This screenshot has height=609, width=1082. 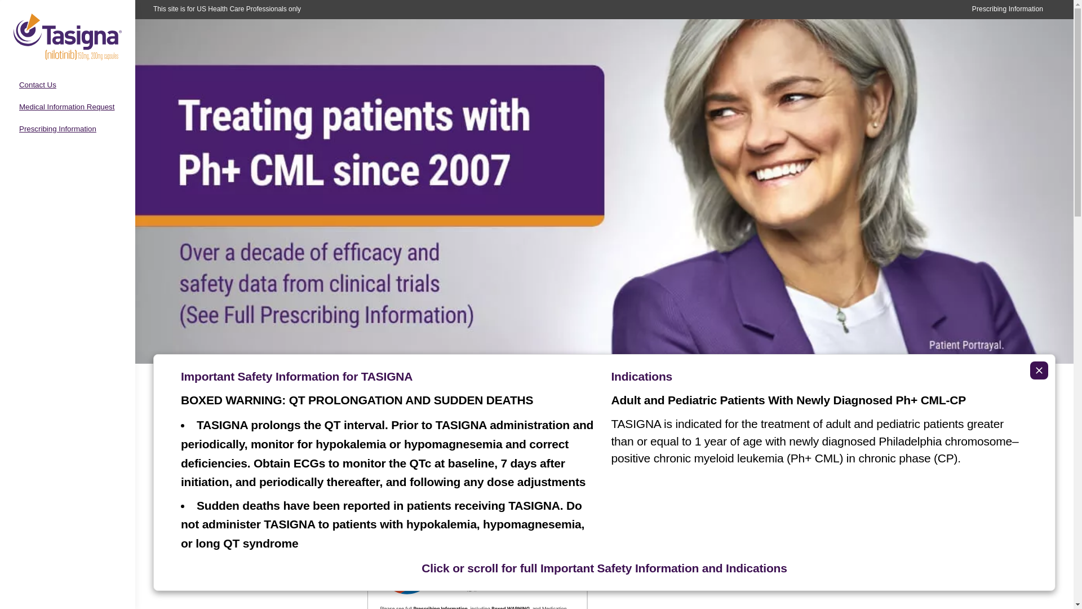 What do you see at coordinates (66, 107) in the screenshot?
I see `Medical Information Request` at bounding box center [66, 107].